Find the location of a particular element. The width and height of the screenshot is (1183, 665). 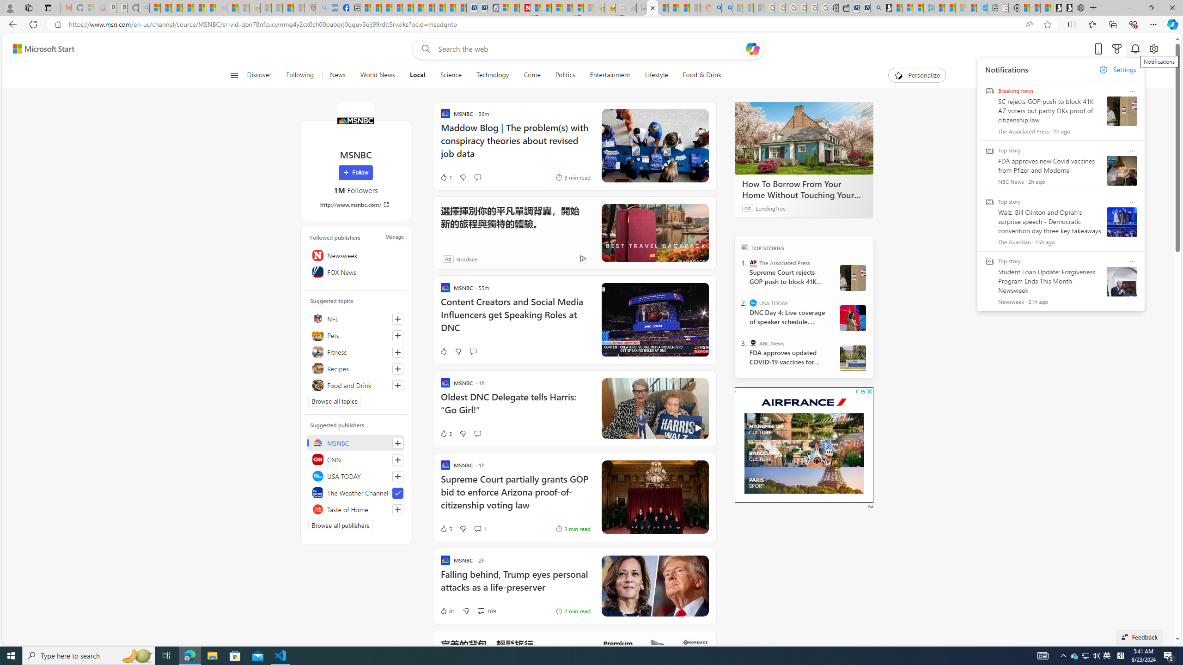

Follow this source is located at coordinates (397, 510).